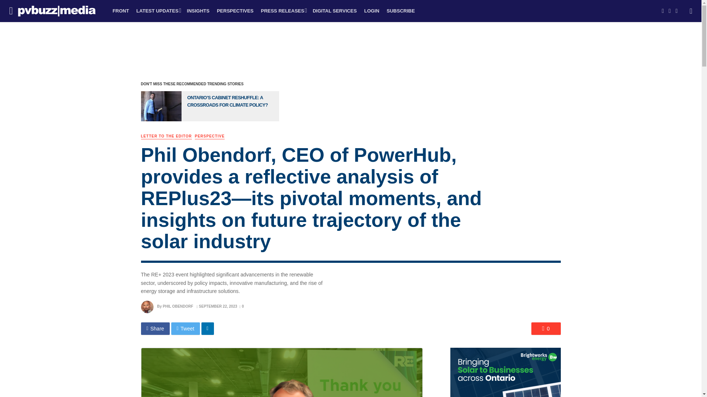 This screenshot has height=397, width=707. I want to click on Share on Facebook, so click(155, 329).